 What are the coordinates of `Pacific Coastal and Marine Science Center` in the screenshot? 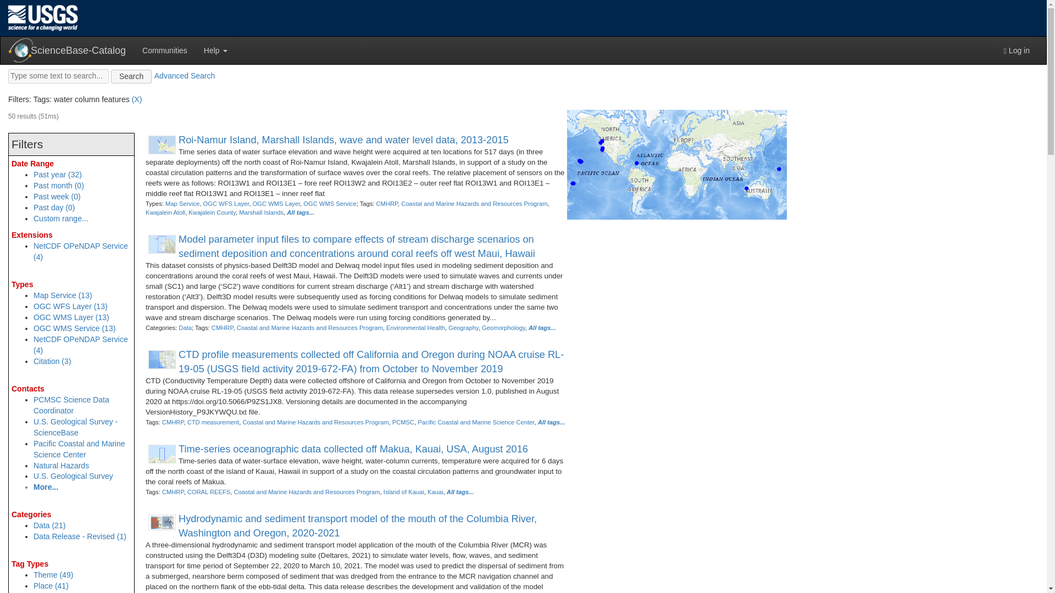 It's located at (79, 449).